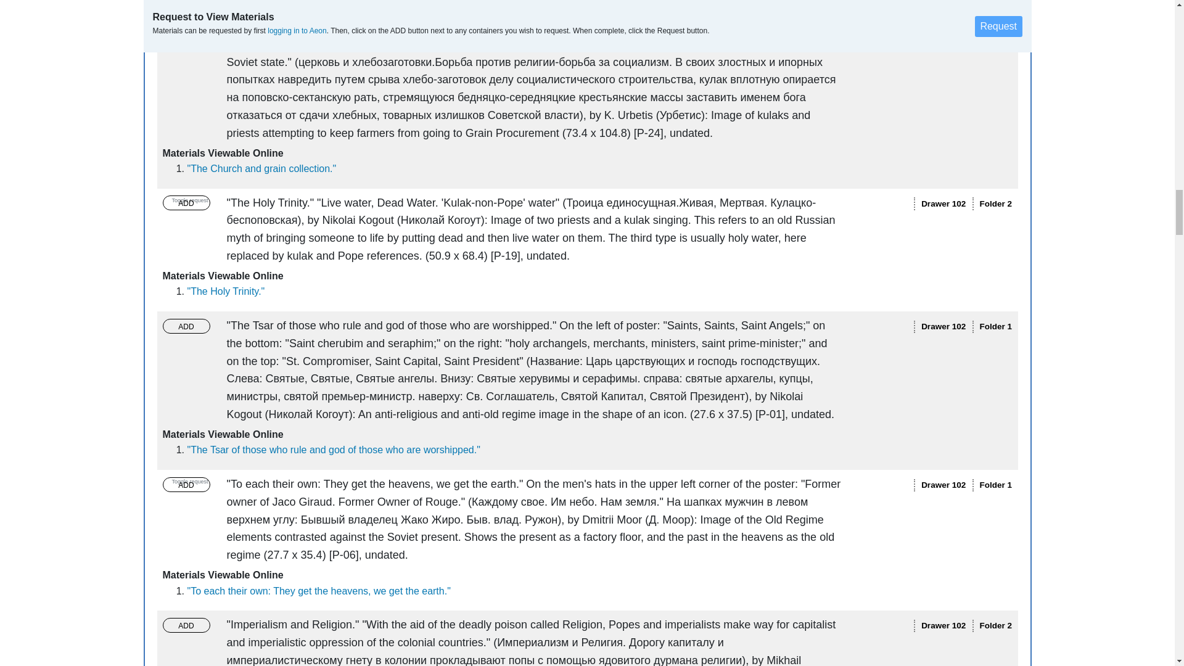 The height and width of the screenshot is (666, 1184). Describe the element at coordinates (261, 168) in the screenshot. I see `"The Church and grain collection."` at that location.